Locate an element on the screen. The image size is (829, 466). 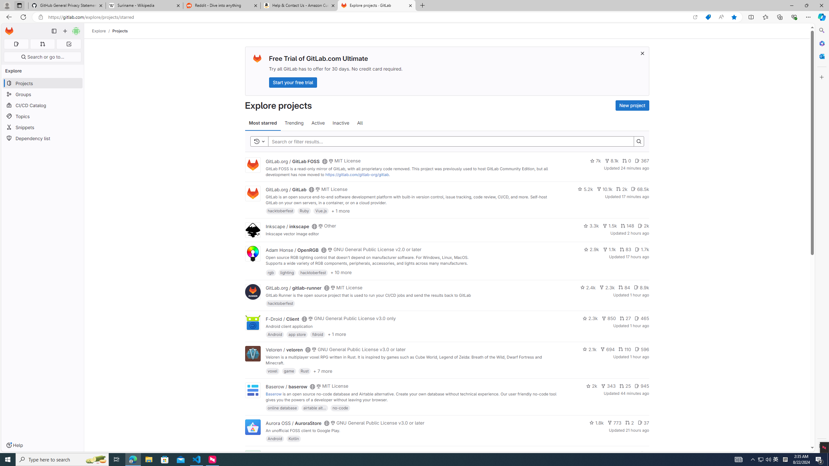
37 is located at coordinates (643, 423).